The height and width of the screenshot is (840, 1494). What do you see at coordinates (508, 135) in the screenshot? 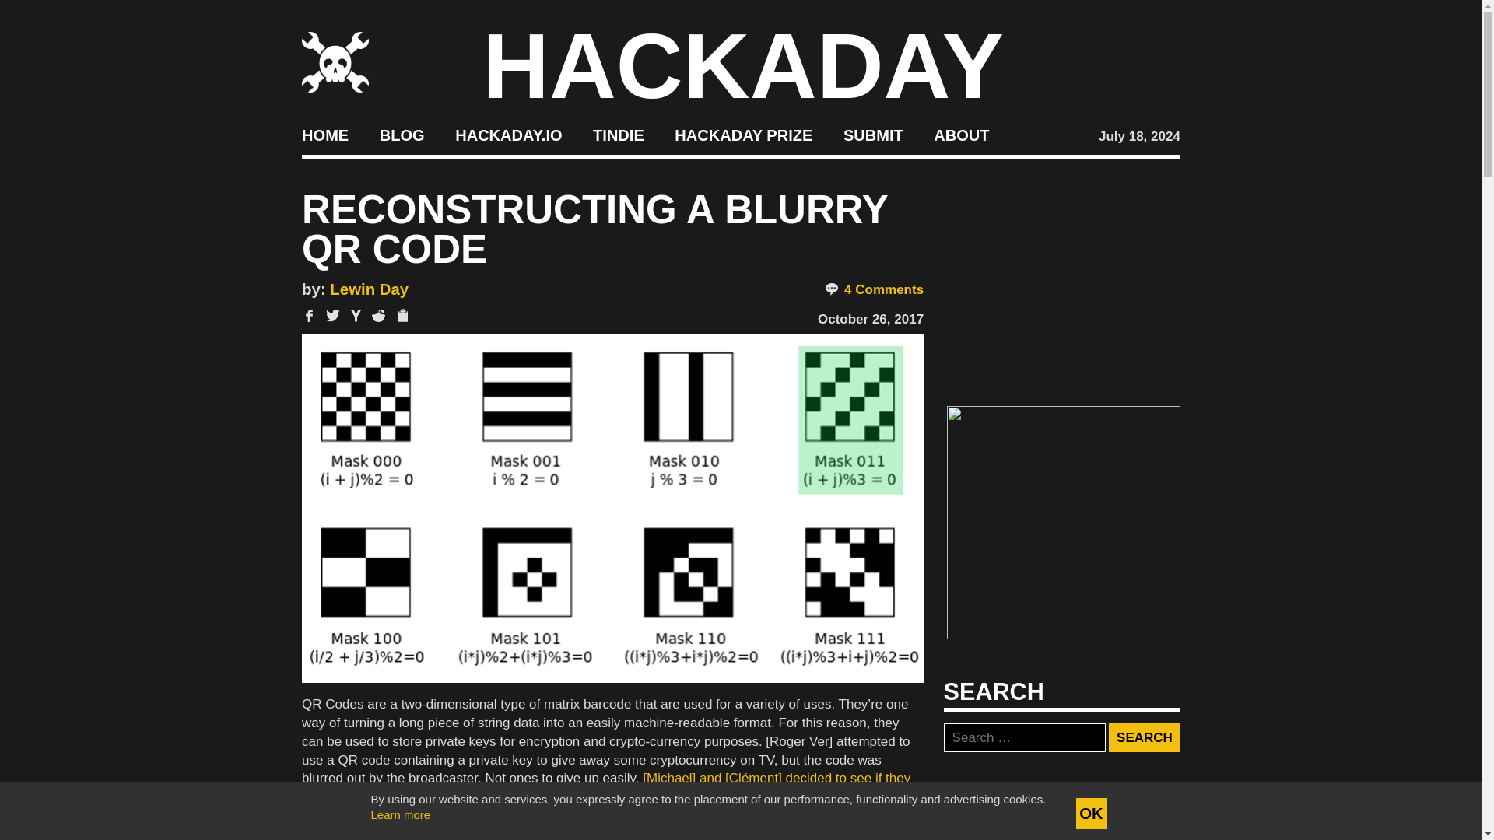
I see `HACKADAY.IO` at bounding box center [508, 135].